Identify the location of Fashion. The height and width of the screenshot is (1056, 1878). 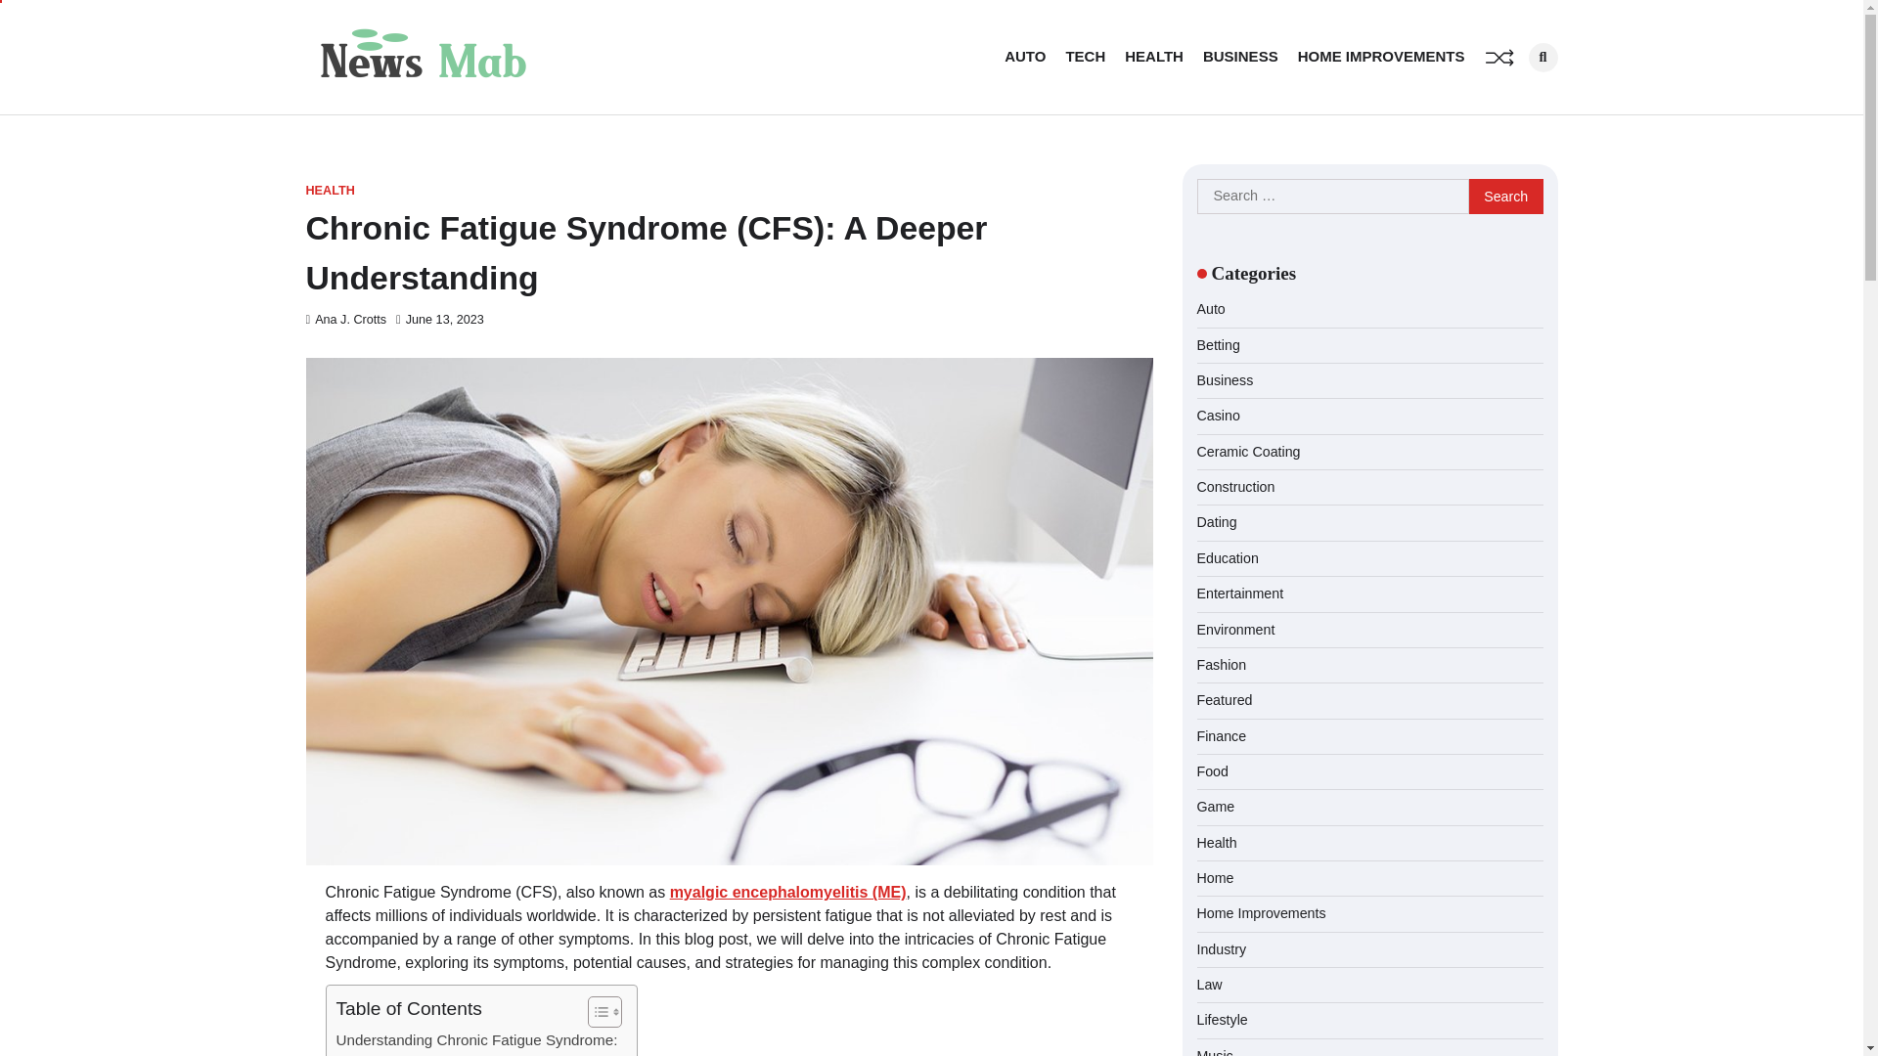
(1222, 664).